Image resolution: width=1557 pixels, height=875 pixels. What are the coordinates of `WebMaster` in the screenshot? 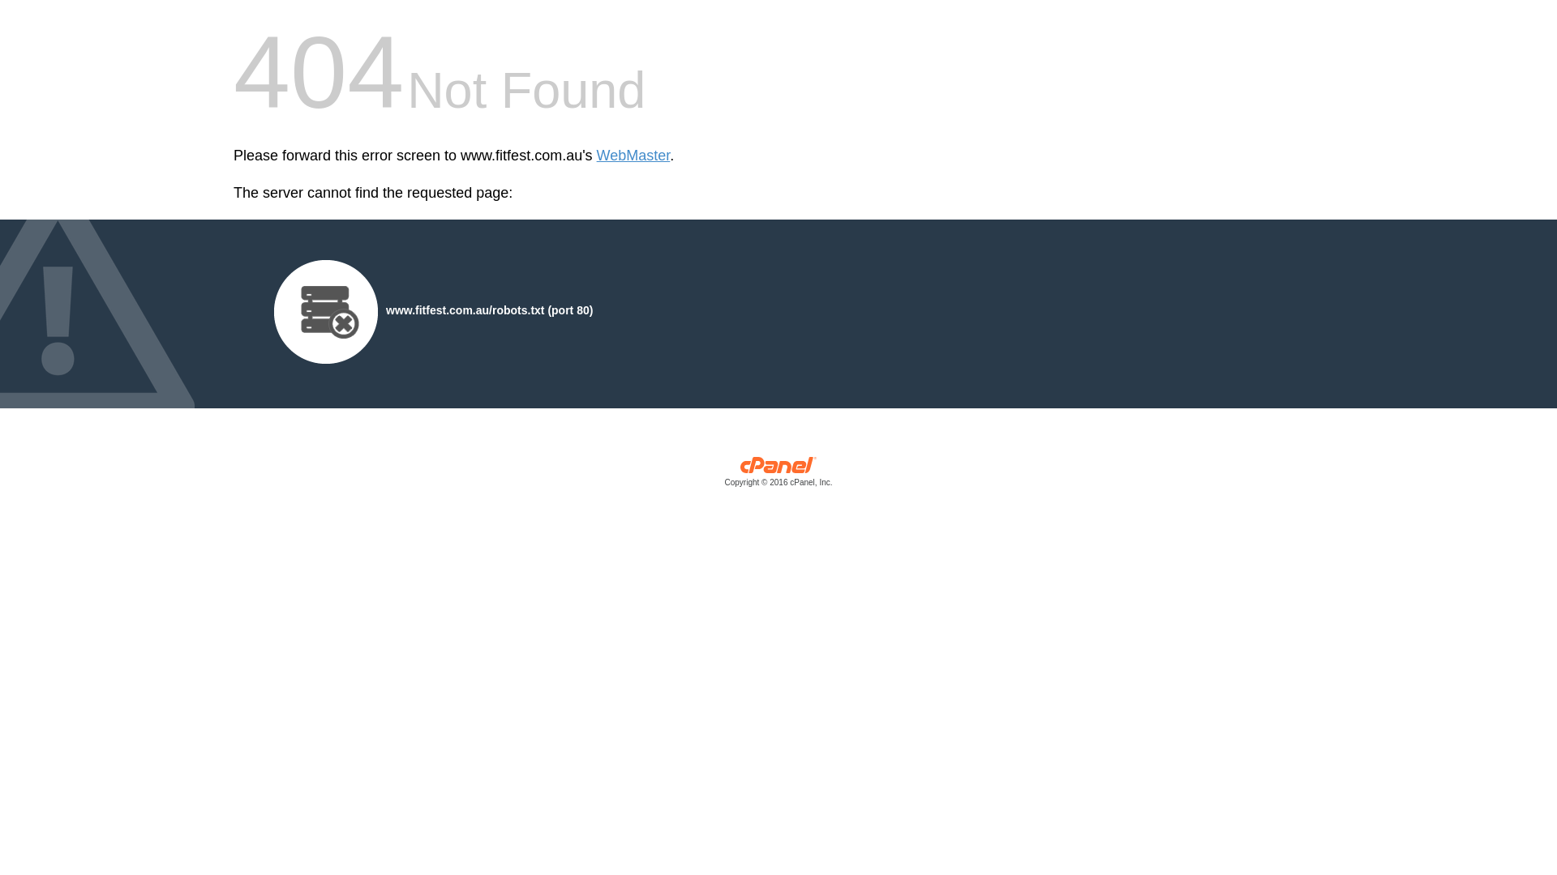 It's located at (634, 156).